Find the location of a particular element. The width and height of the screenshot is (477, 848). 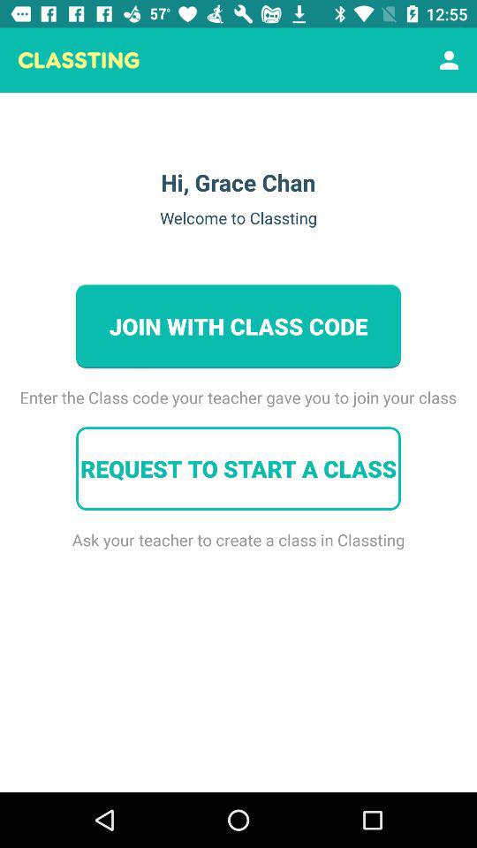

scroll to the request to start icon is located at coordinates (238, 468).